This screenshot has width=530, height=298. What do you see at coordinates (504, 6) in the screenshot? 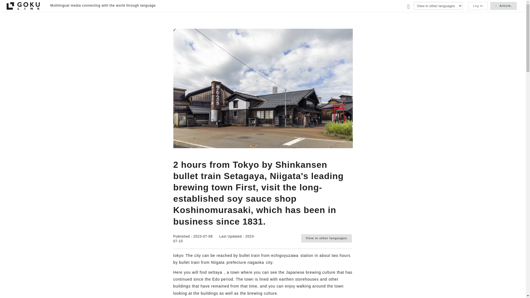
I see `Article.` at bounding box center [504, 6].